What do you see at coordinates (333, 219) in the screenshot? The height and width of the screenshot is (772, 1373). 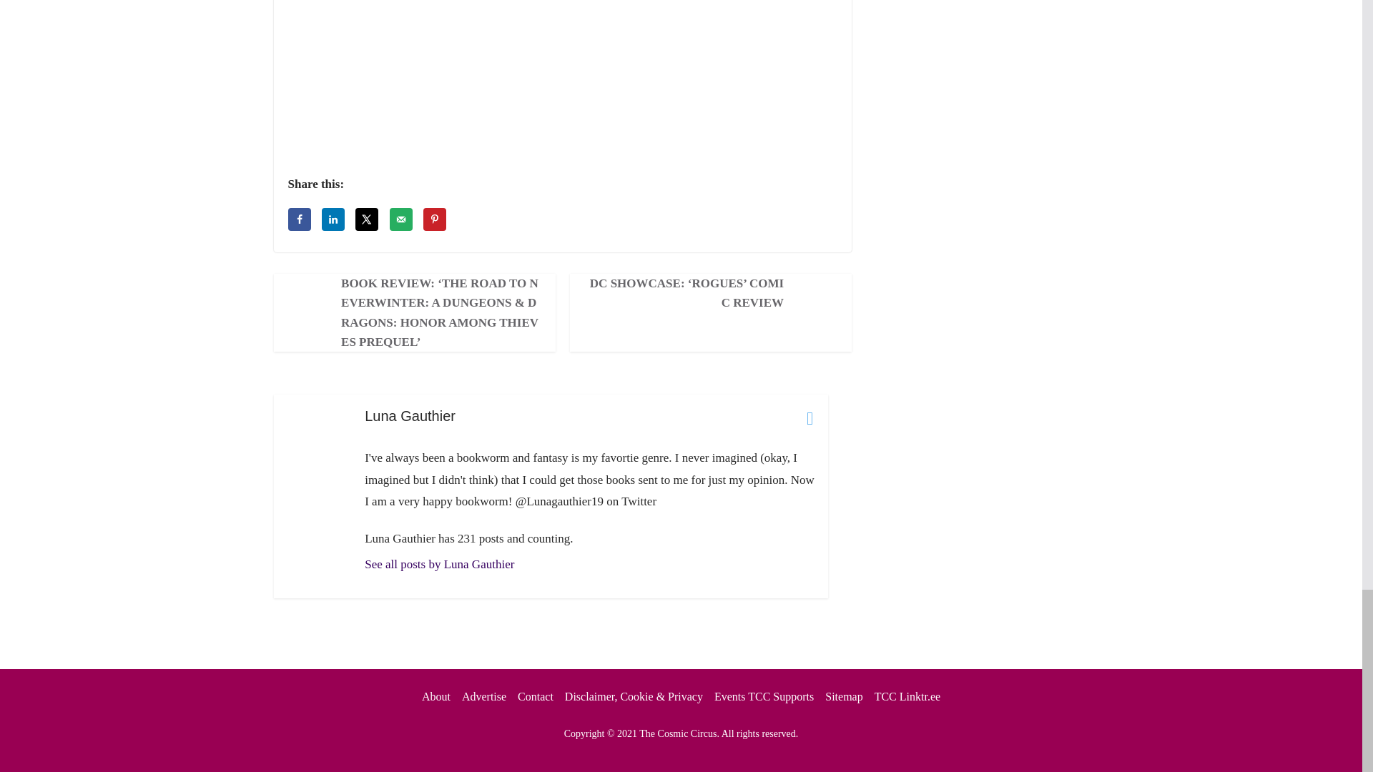 I see `Share on LinkedIn` at bounding box center [333, 219].